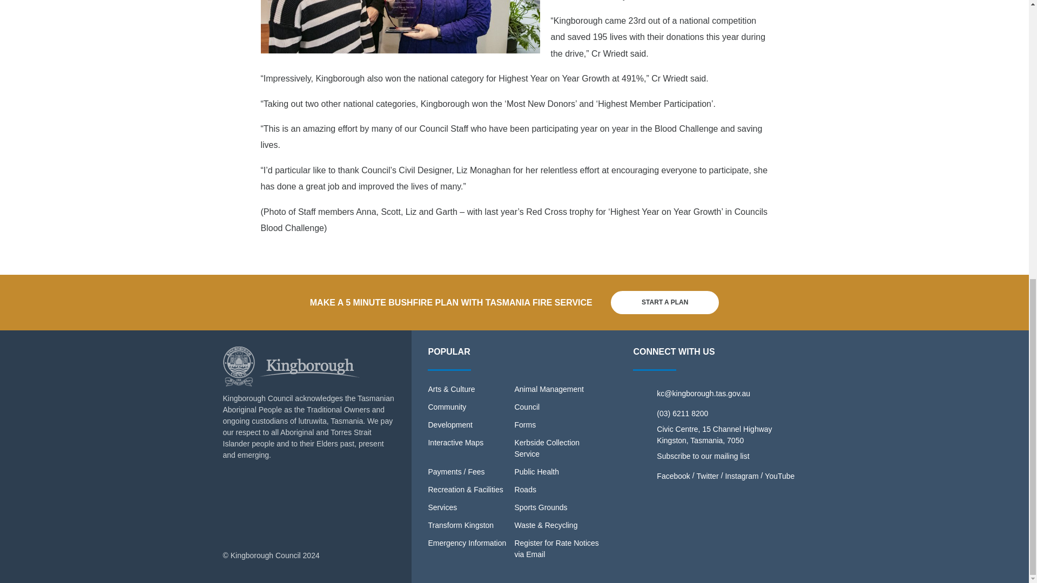  Describe the element at coordinates (664, 302) in the screenshot. I see `START A PLAN` at that location.